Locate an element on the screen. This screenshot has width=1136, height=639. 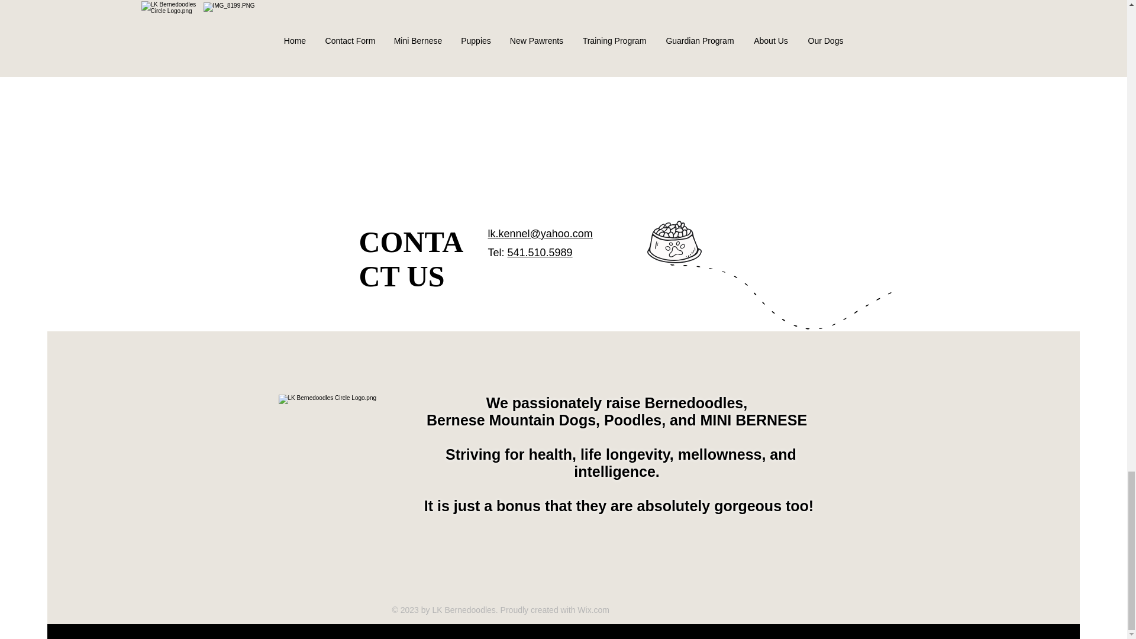
Wix.com is located at coordinates (593, 609).